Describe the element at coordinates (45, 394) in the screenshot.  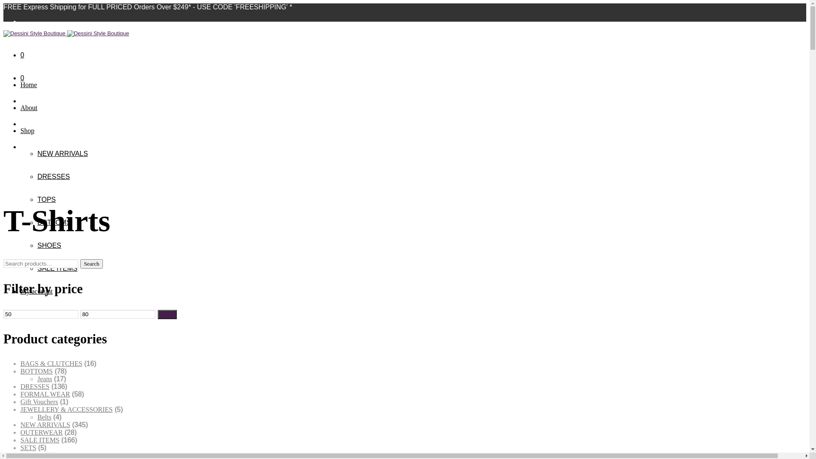
I see `FORMAL WEAR` at that location.